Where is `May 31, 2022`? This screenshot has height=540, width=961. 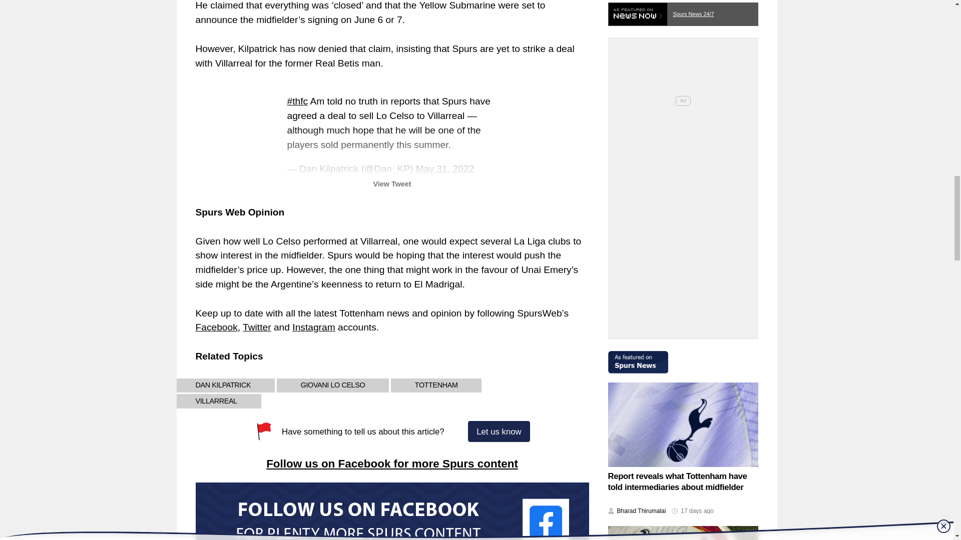
May 31, 2022 is located at coordinates (444, 168).